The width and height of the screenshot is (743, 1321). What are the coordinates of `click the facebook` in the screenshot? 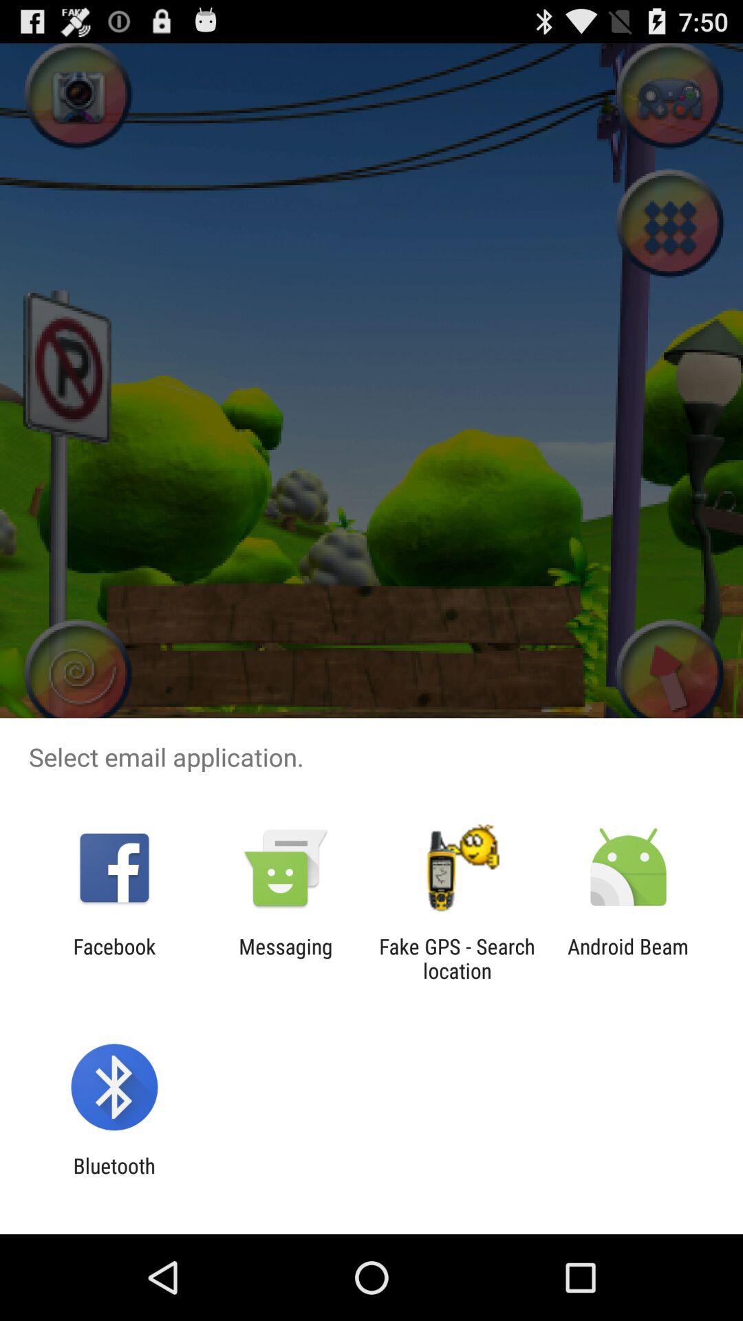 It's located at (114, 958).